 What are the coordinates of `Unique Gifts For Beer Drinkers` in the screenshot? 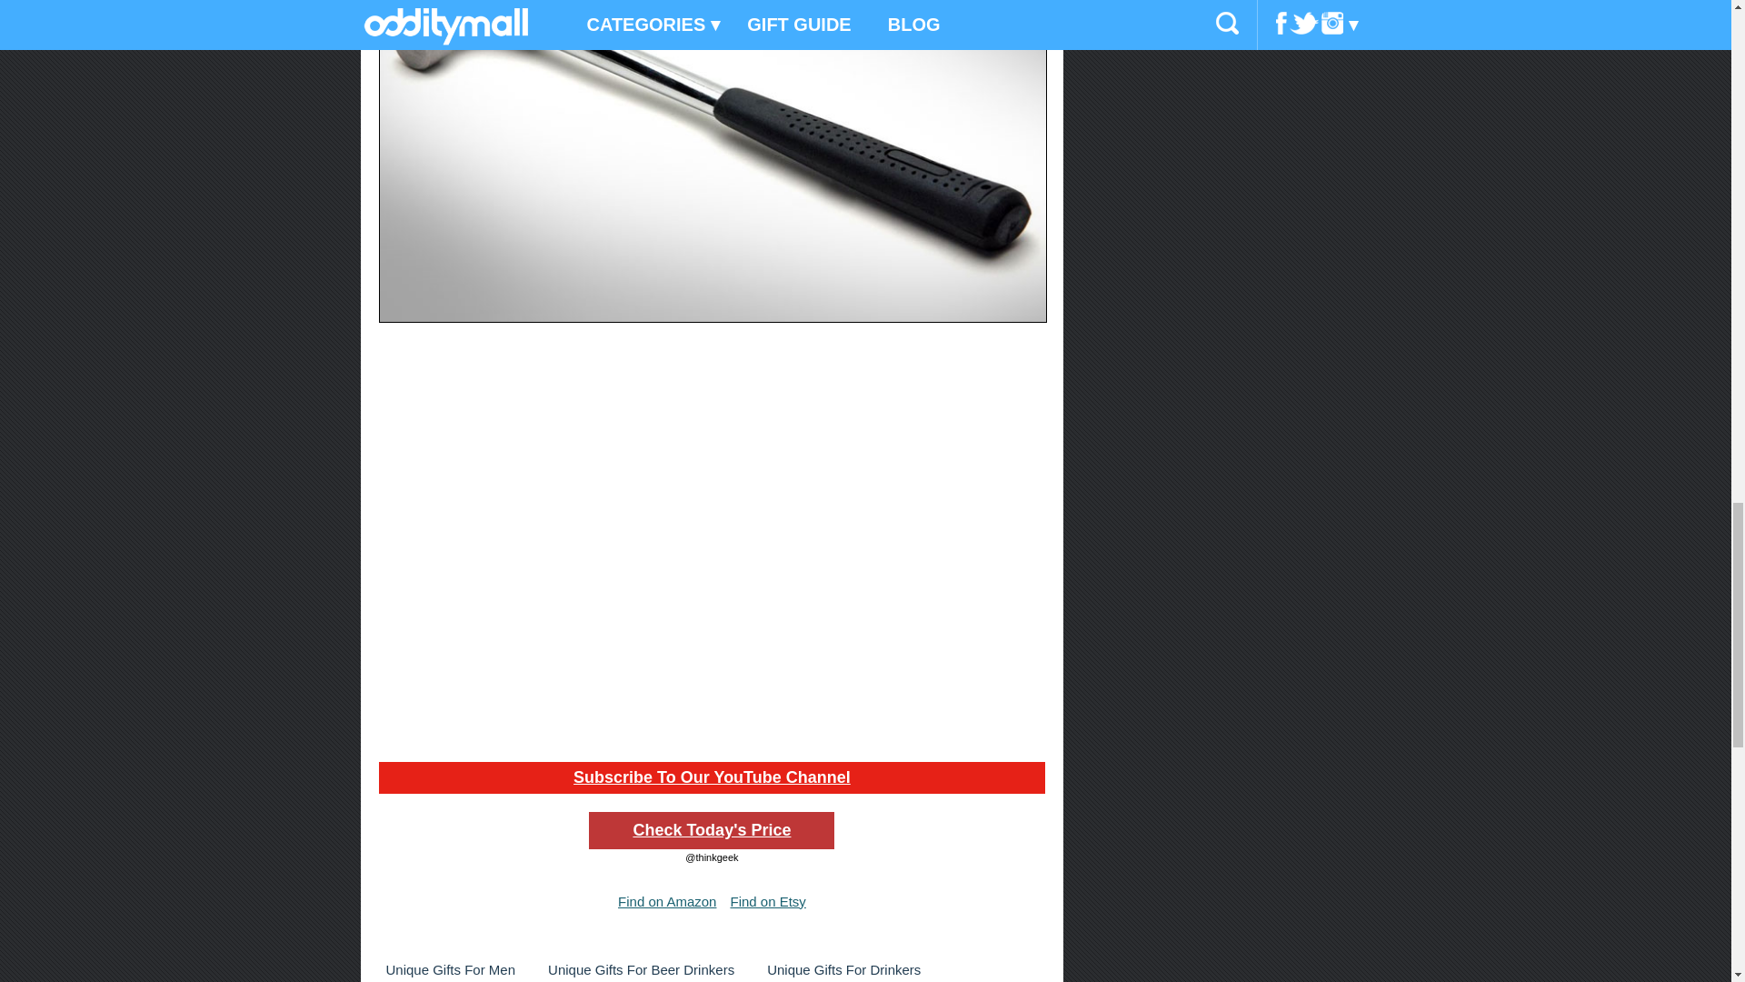 It's located at (642, 969).